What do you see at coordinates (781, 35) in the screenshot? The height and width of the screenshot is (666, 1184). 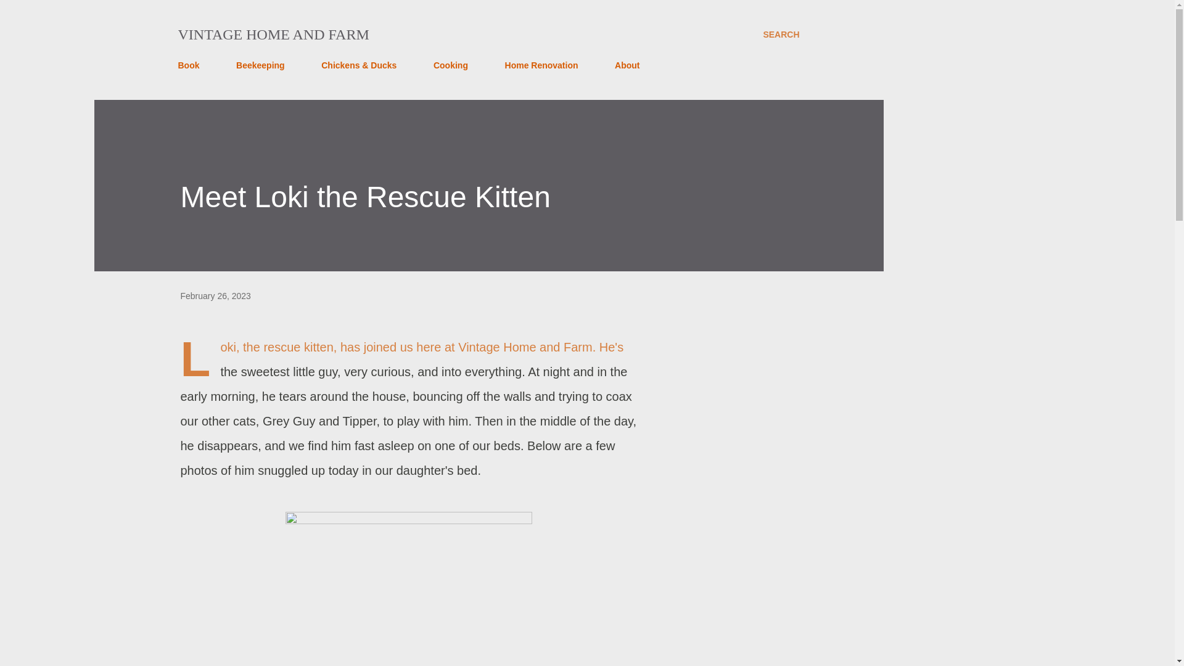 I see `SEARCH` at bounding box center [781, 35].